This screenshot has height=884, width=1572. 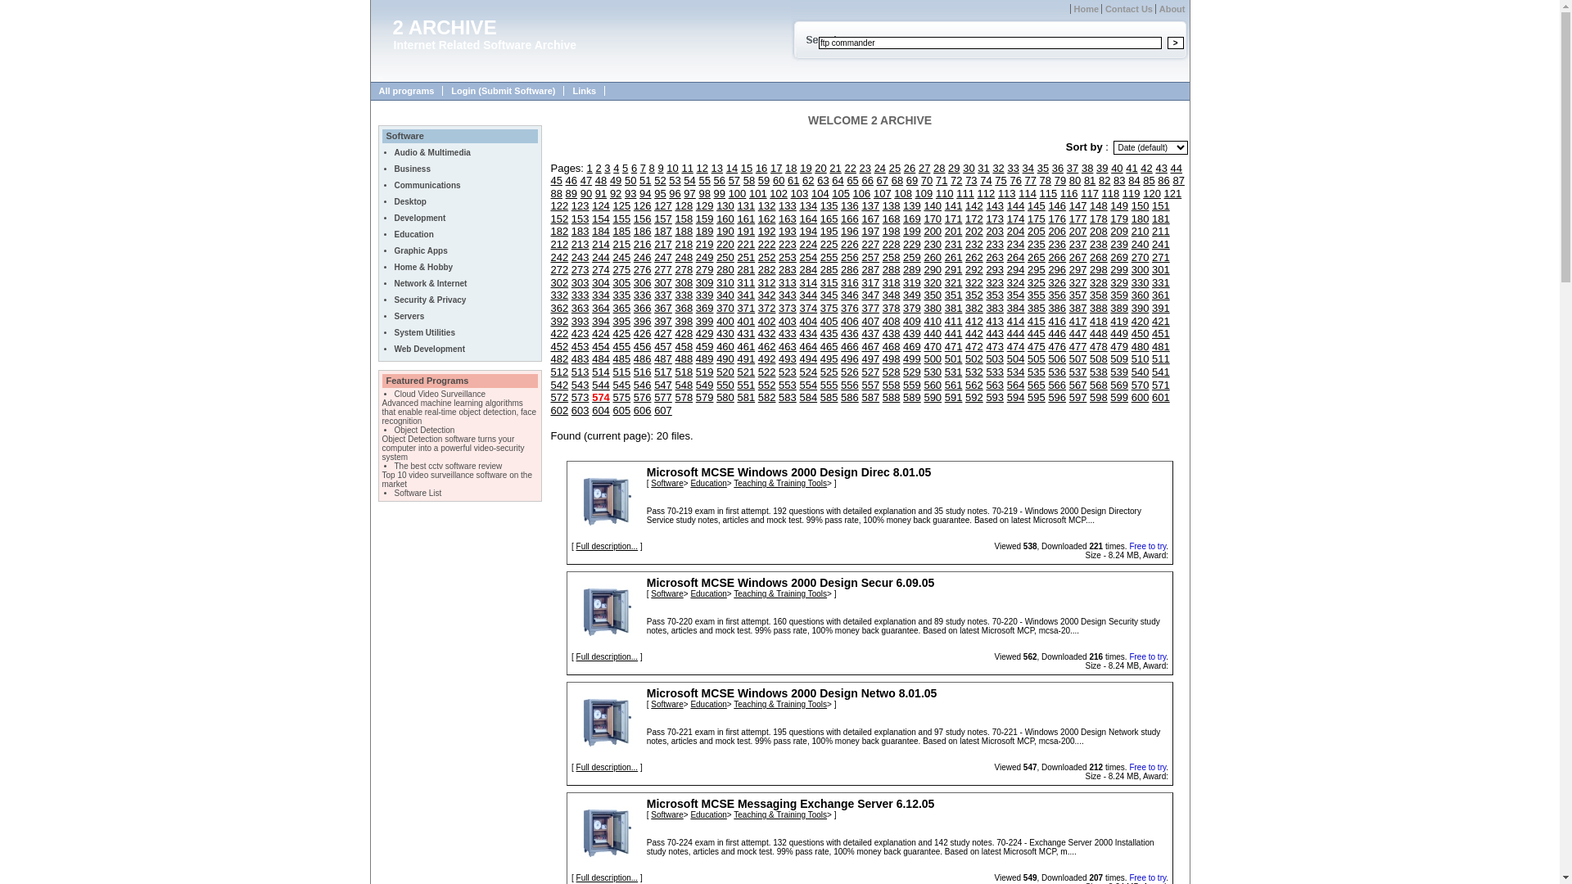 What do you see at coordinates (974, 321) in the screenshot?
I see `412` at bounding box center [974, 321].